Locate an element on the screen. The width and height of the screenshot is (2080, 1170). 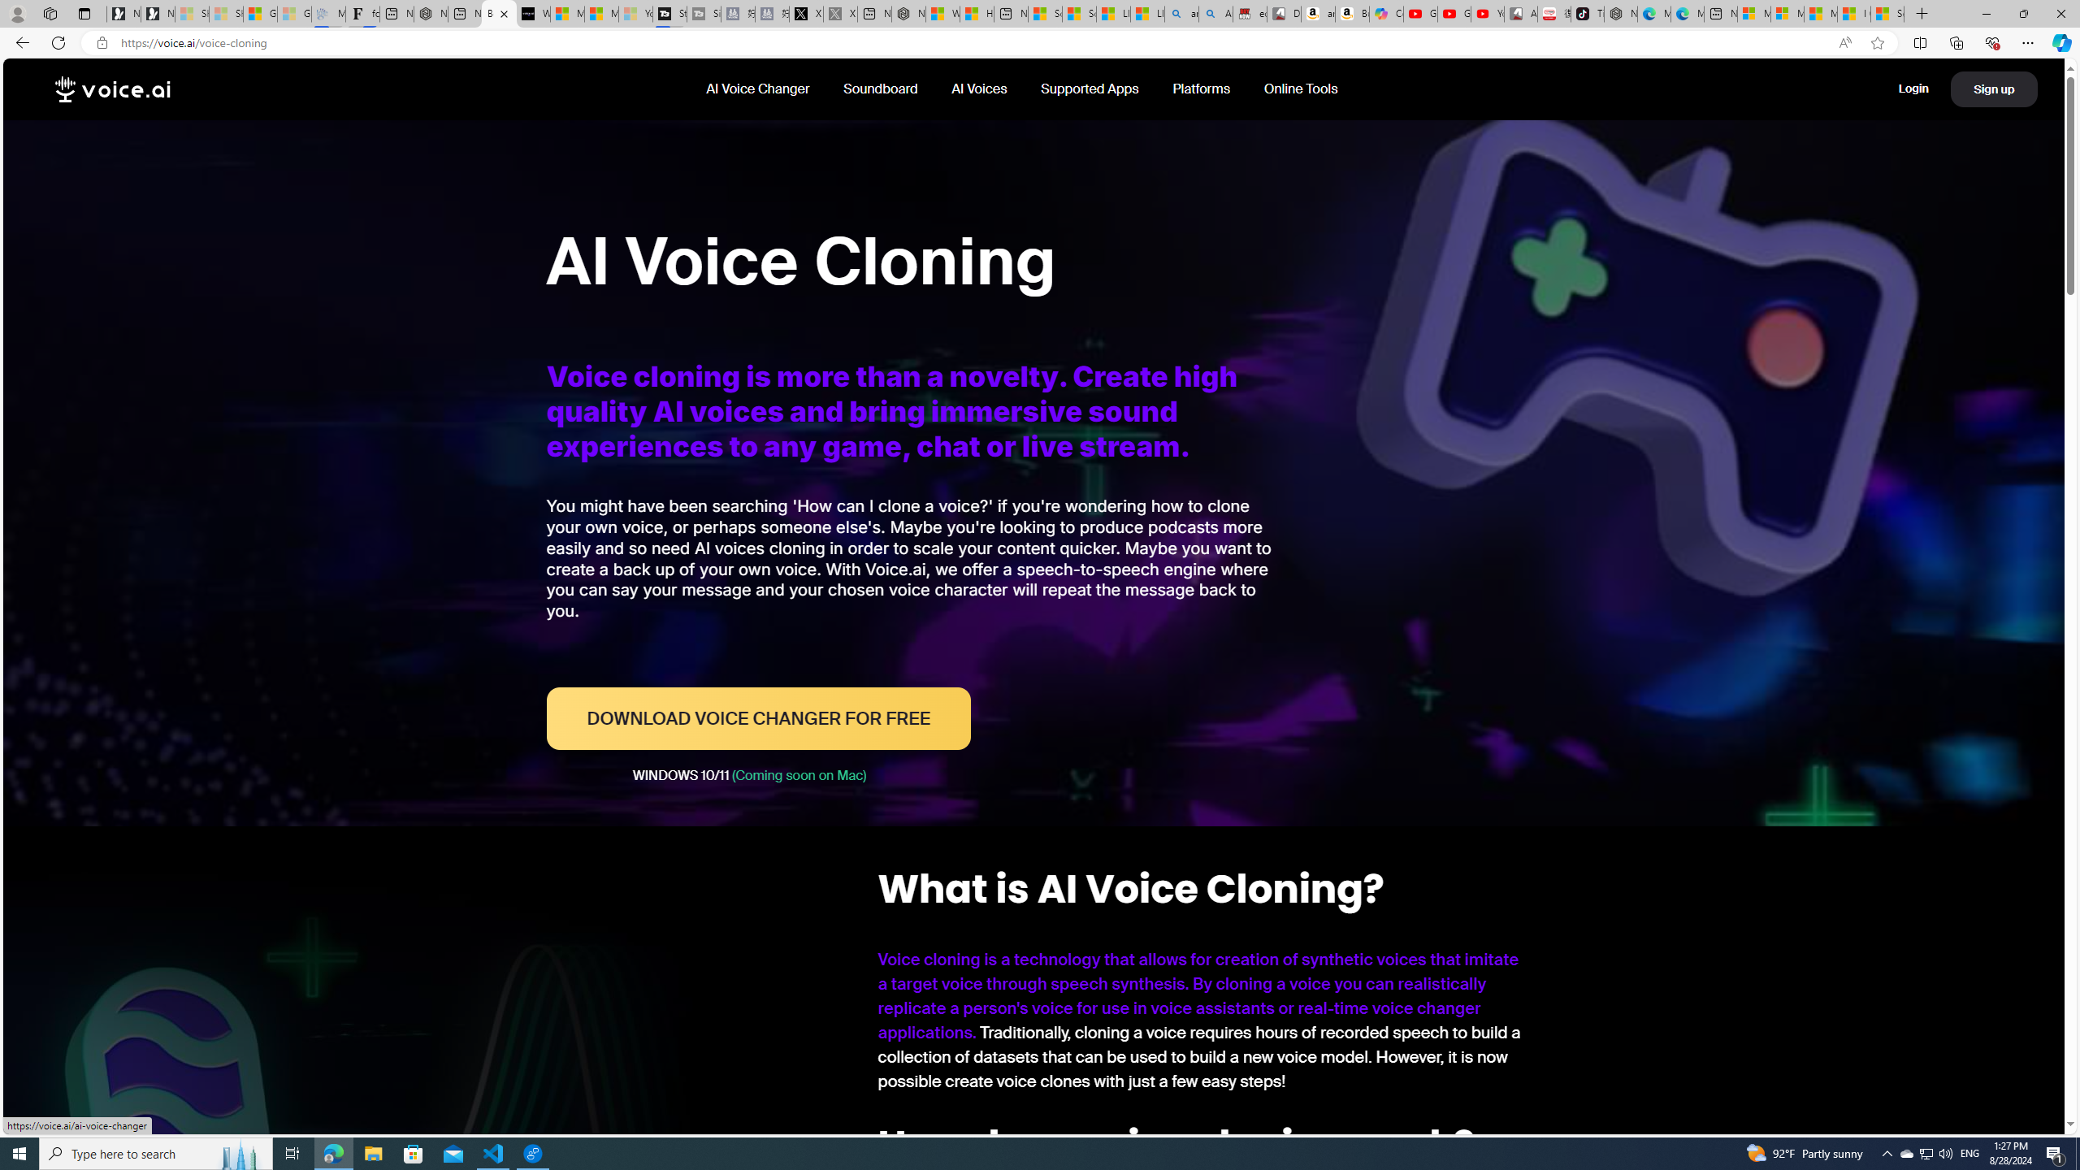
Supported Apps  is located at coordinates (1090, 89).